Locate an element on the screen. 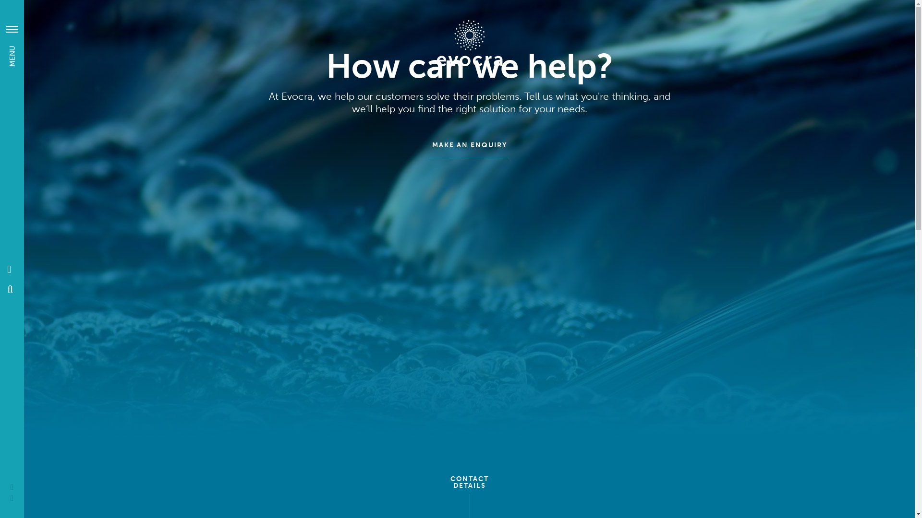 This screenshot has width=922, height=518. Evocra Facebook is located at coordinates (12, 487).